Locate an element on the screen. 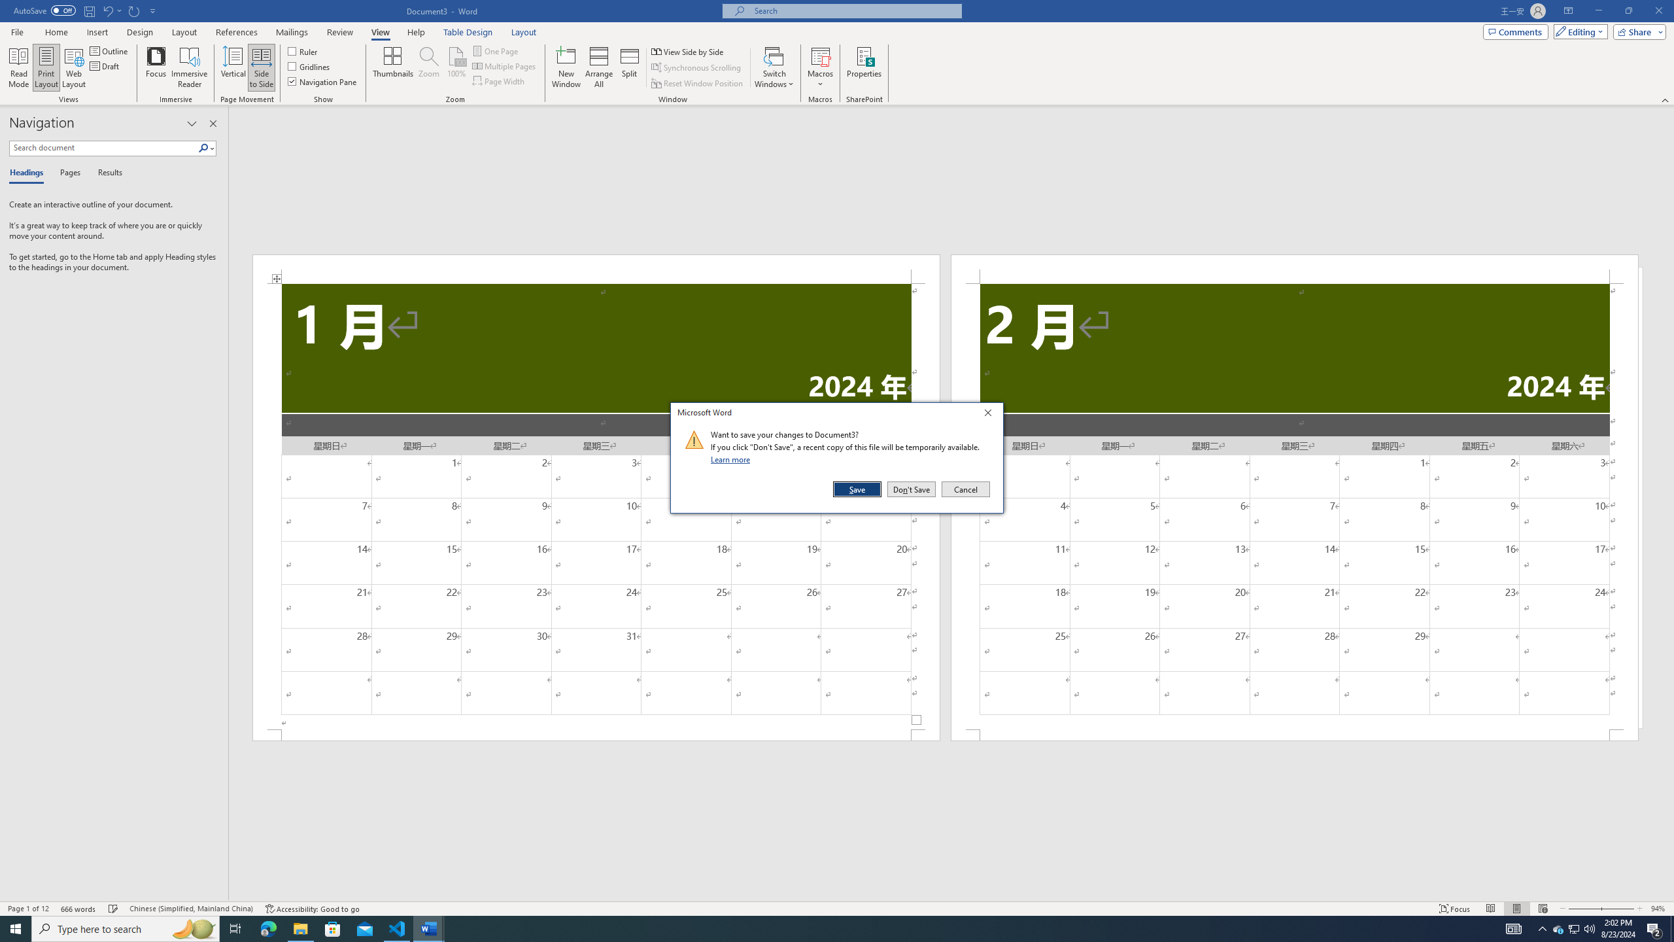 The width and height of the screenshot is (1674, 942). Footer -Section 2- is located at coordinates (1295, 735).